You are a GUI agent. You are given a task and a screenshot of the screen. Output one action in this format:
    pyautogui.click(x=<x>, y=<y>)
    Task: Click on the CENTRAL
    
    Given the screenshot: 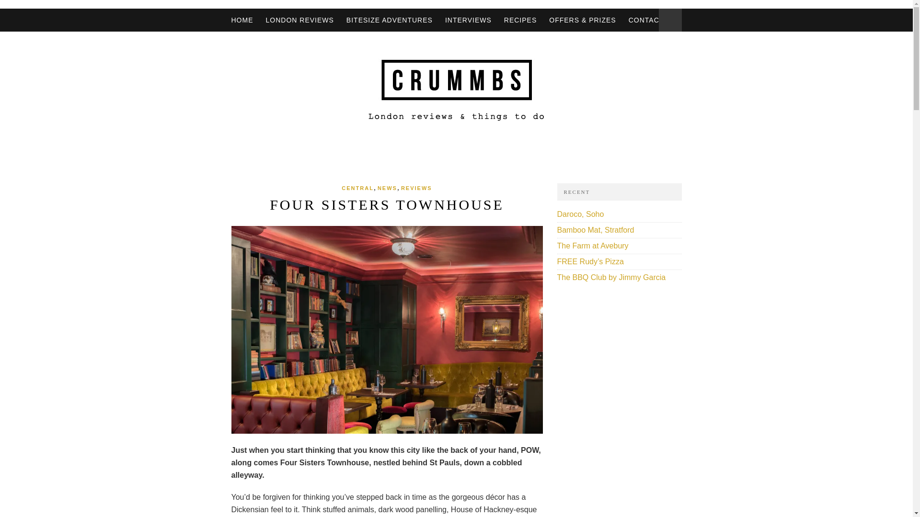 What is the action you would take?
    pyautogui.click(x=357, y=188)
    